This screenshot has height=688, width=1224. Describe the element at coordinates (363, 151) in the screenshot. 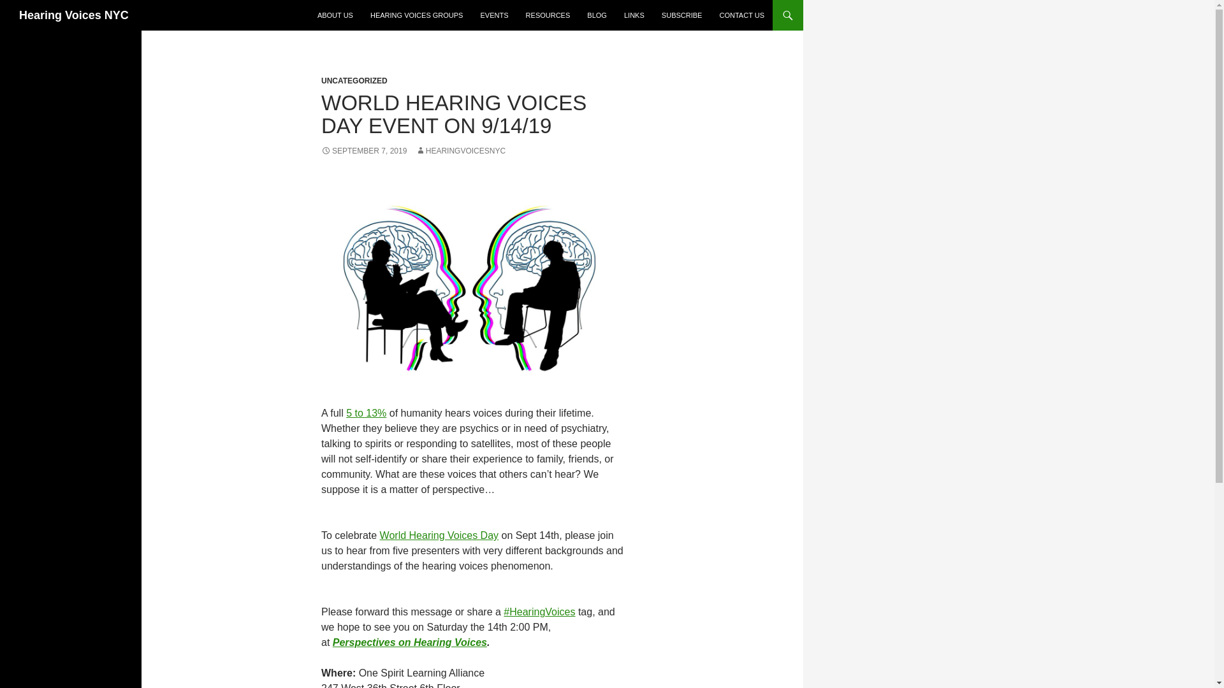

I see `SEPTEMBER 7, 2019` at that location.